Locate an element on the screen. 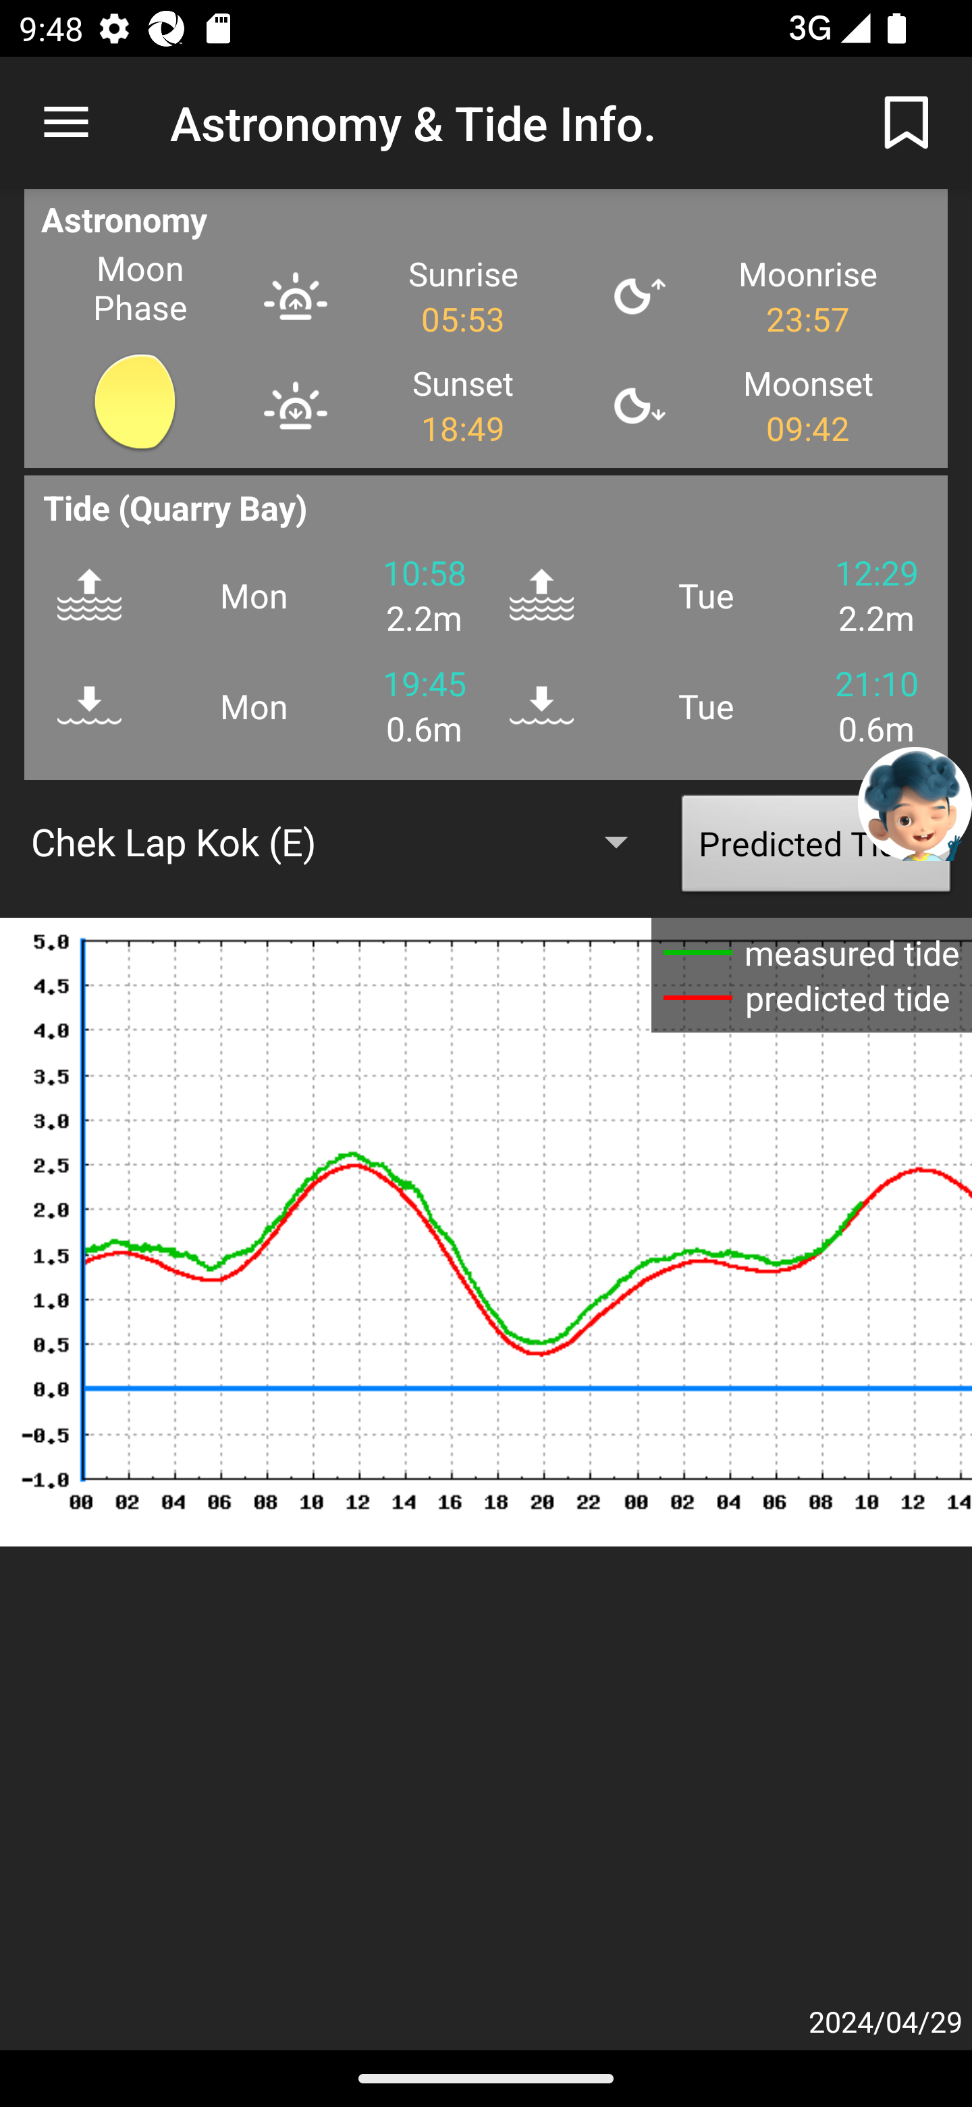  Chek Lap Kok (E) is located at coordinates (342, 841).